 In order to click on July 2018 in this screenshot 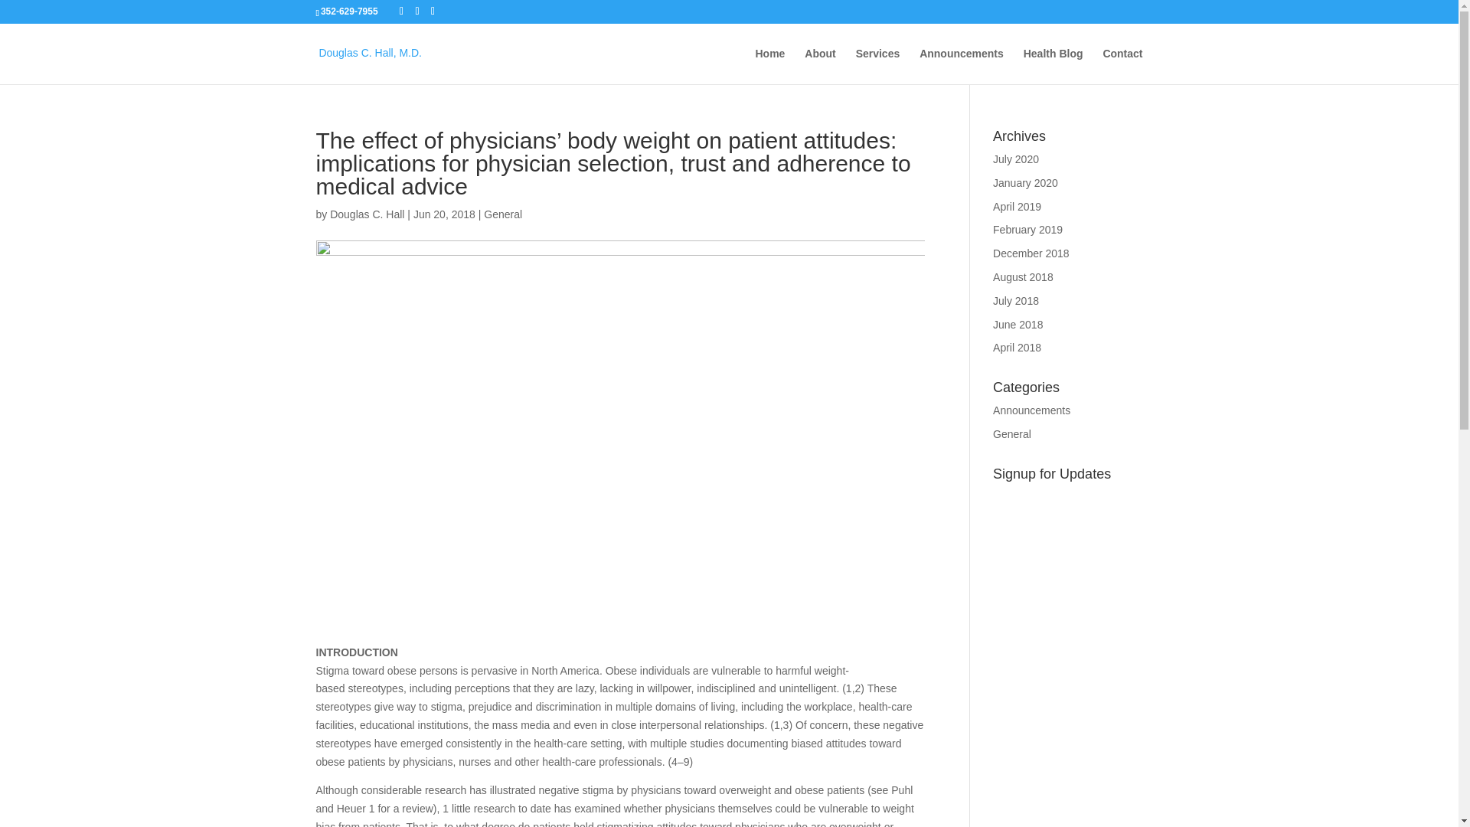, I will do `click(1016, 300)`.